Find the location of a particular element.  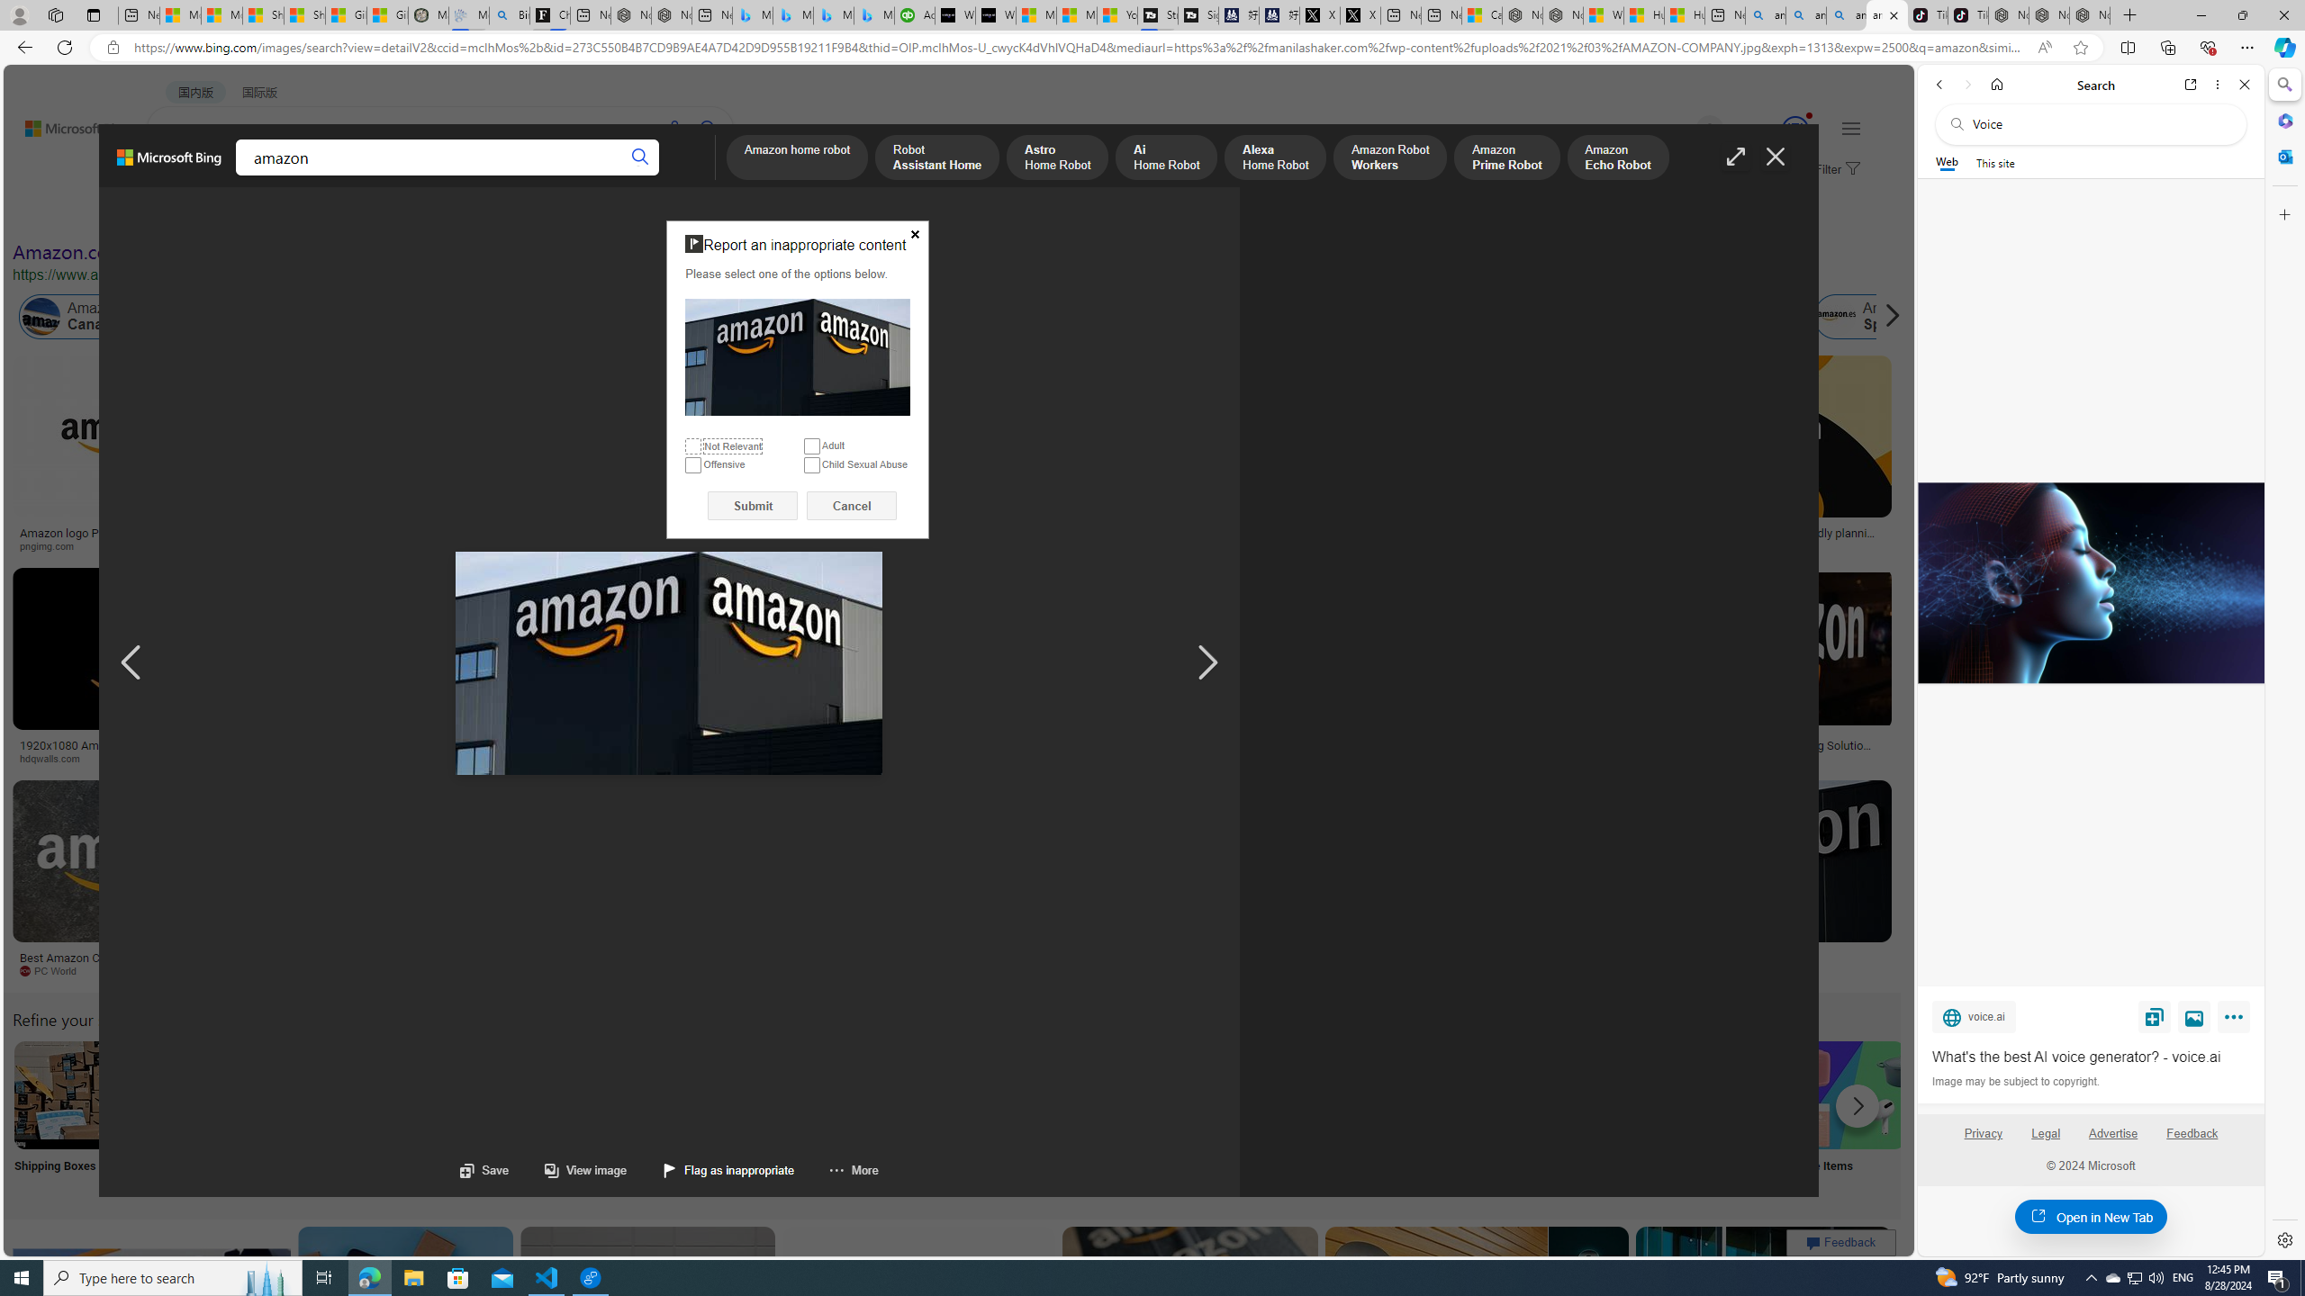

Report an inappropriate content is located at coordinates (798, 358).